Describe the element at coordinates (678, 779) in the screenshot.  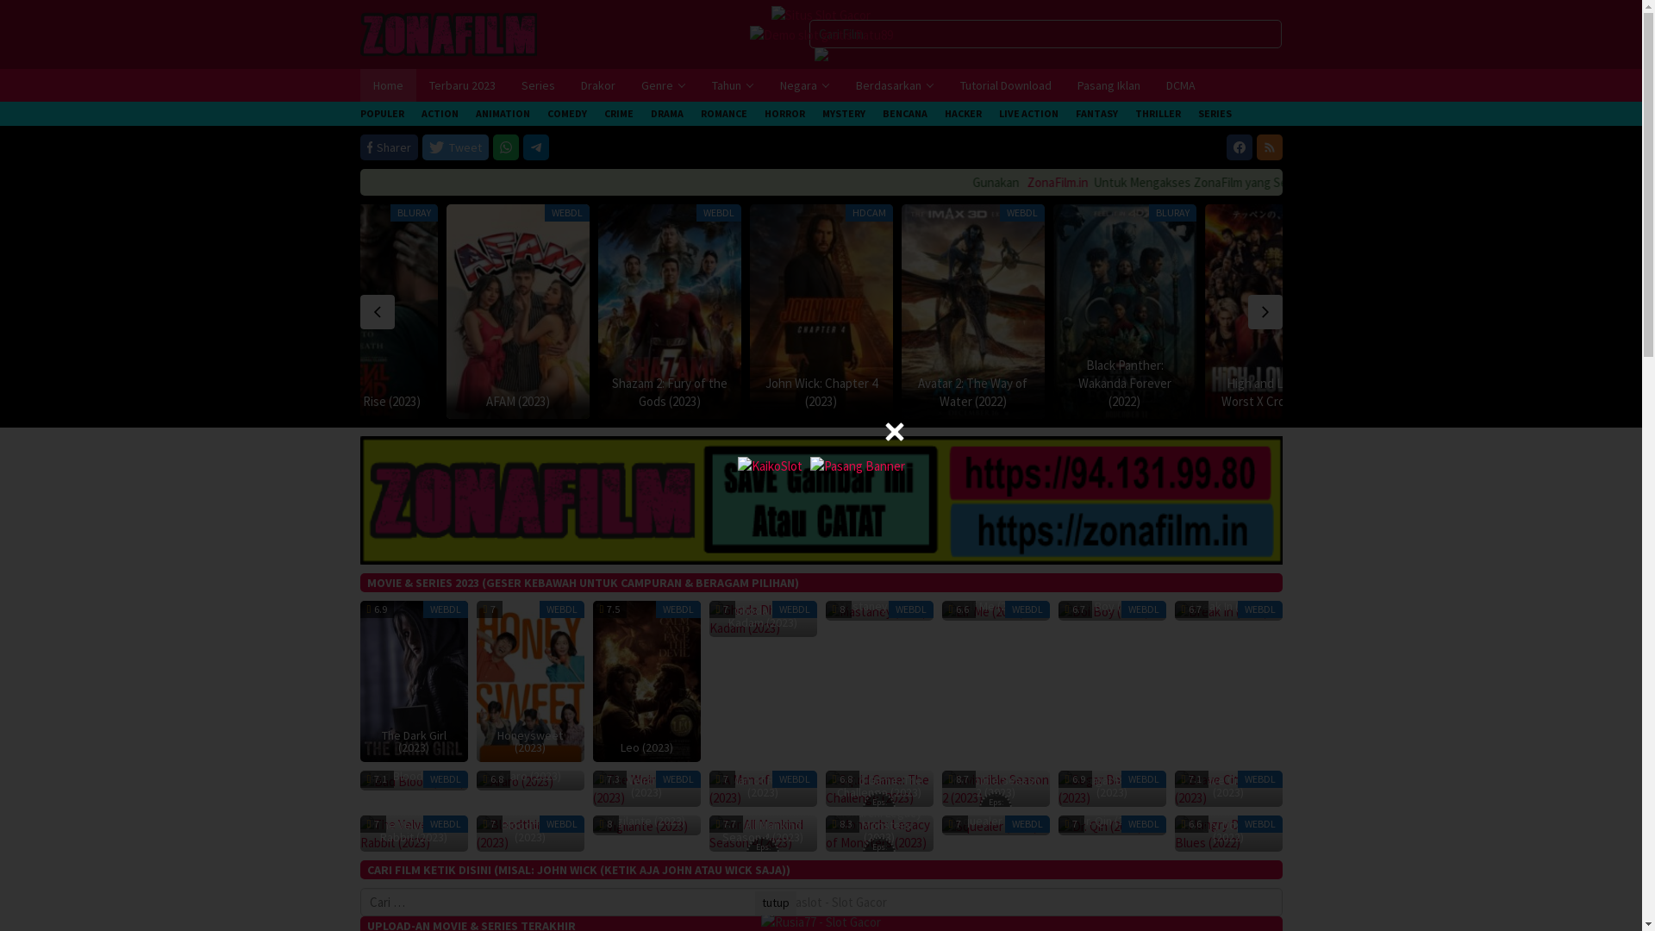
I see `WEBDL` at that location.